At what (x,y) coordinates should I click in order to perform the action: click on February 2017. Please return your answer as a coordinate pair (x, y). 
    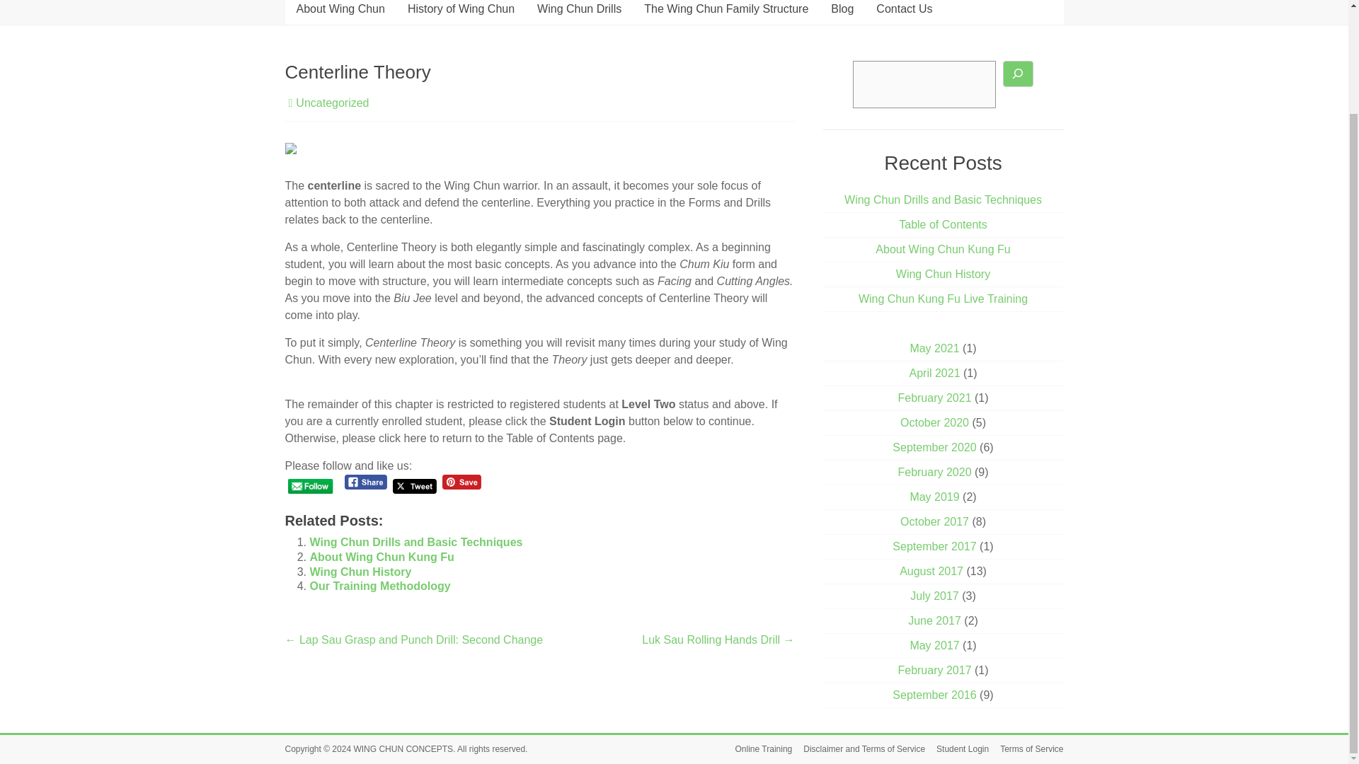
    Looking at the image, I should click on (934, 669).